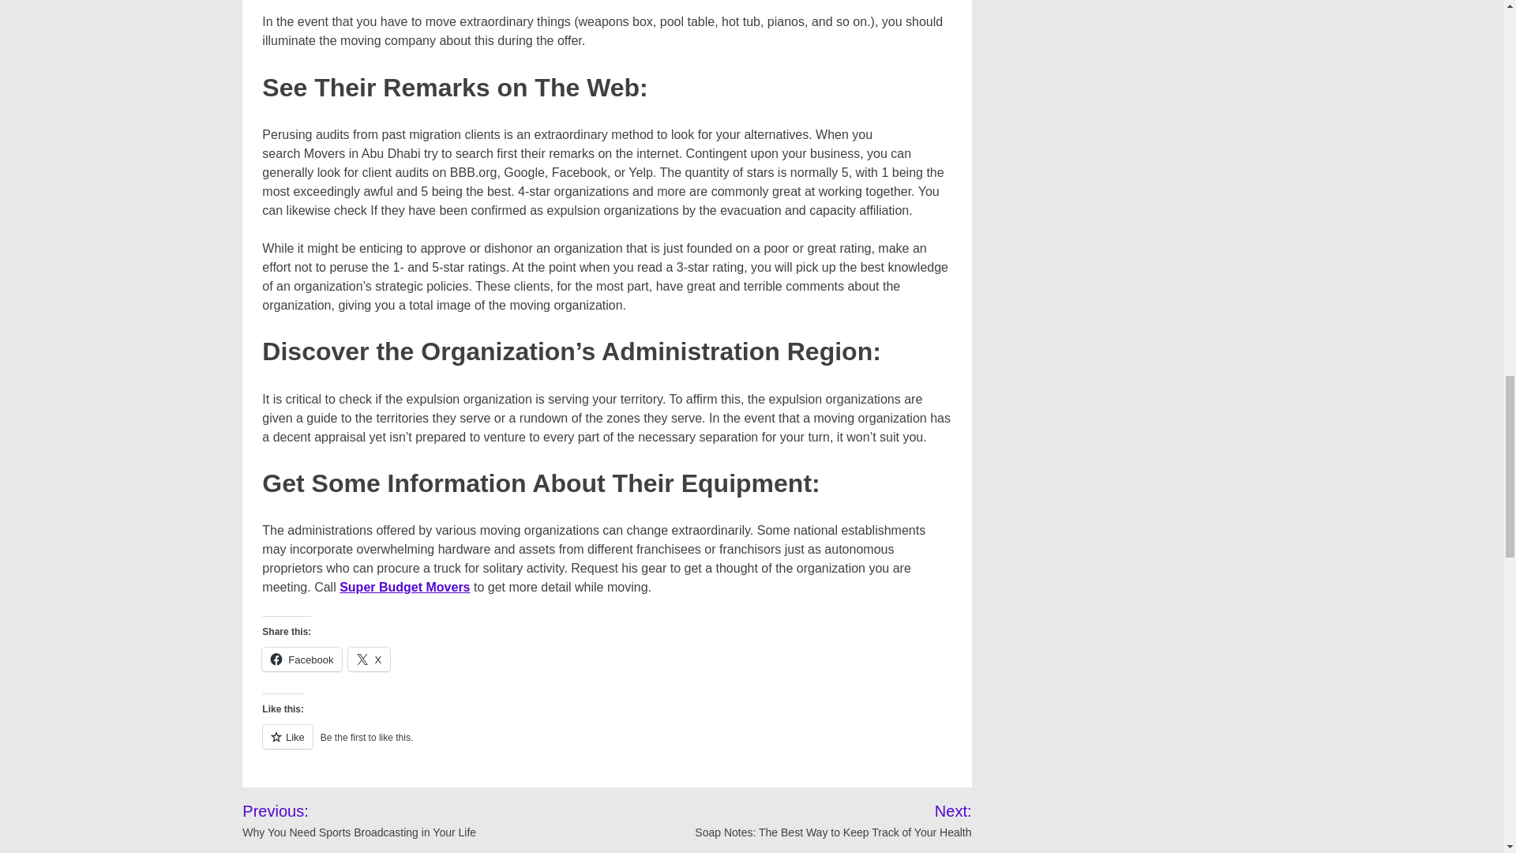 The width and height of the screenshot is (1516, 853). I want to click on X, so click(369, 659).